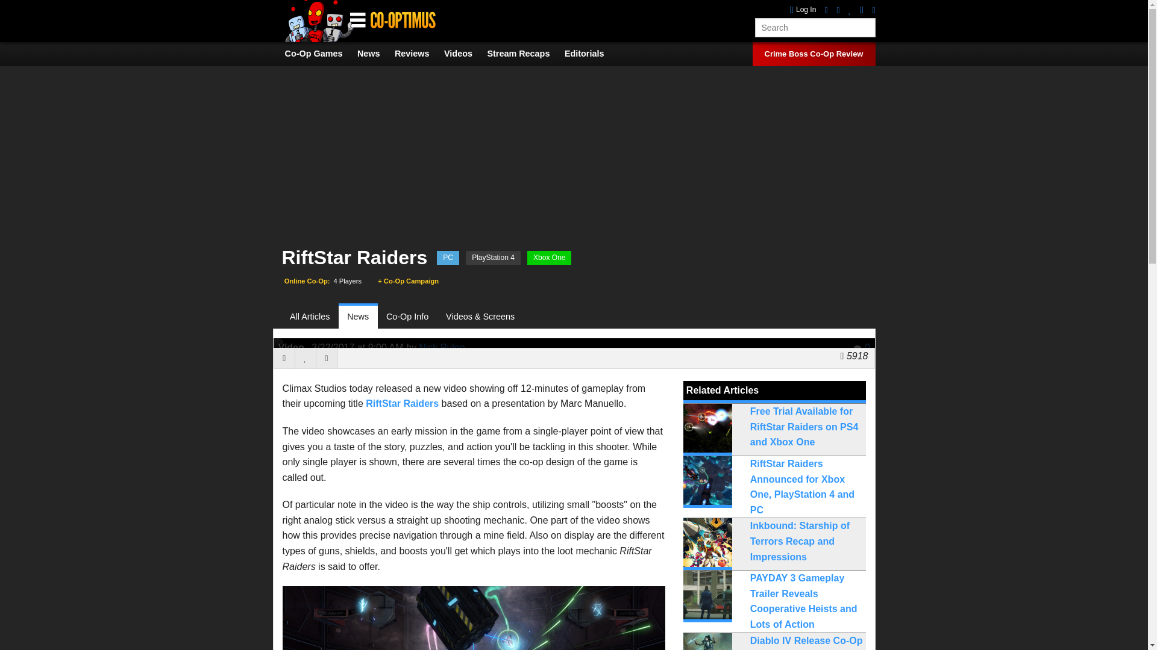  Describe the element at coordinates (448, 258) in the screenshot. I see `PC` at that location.